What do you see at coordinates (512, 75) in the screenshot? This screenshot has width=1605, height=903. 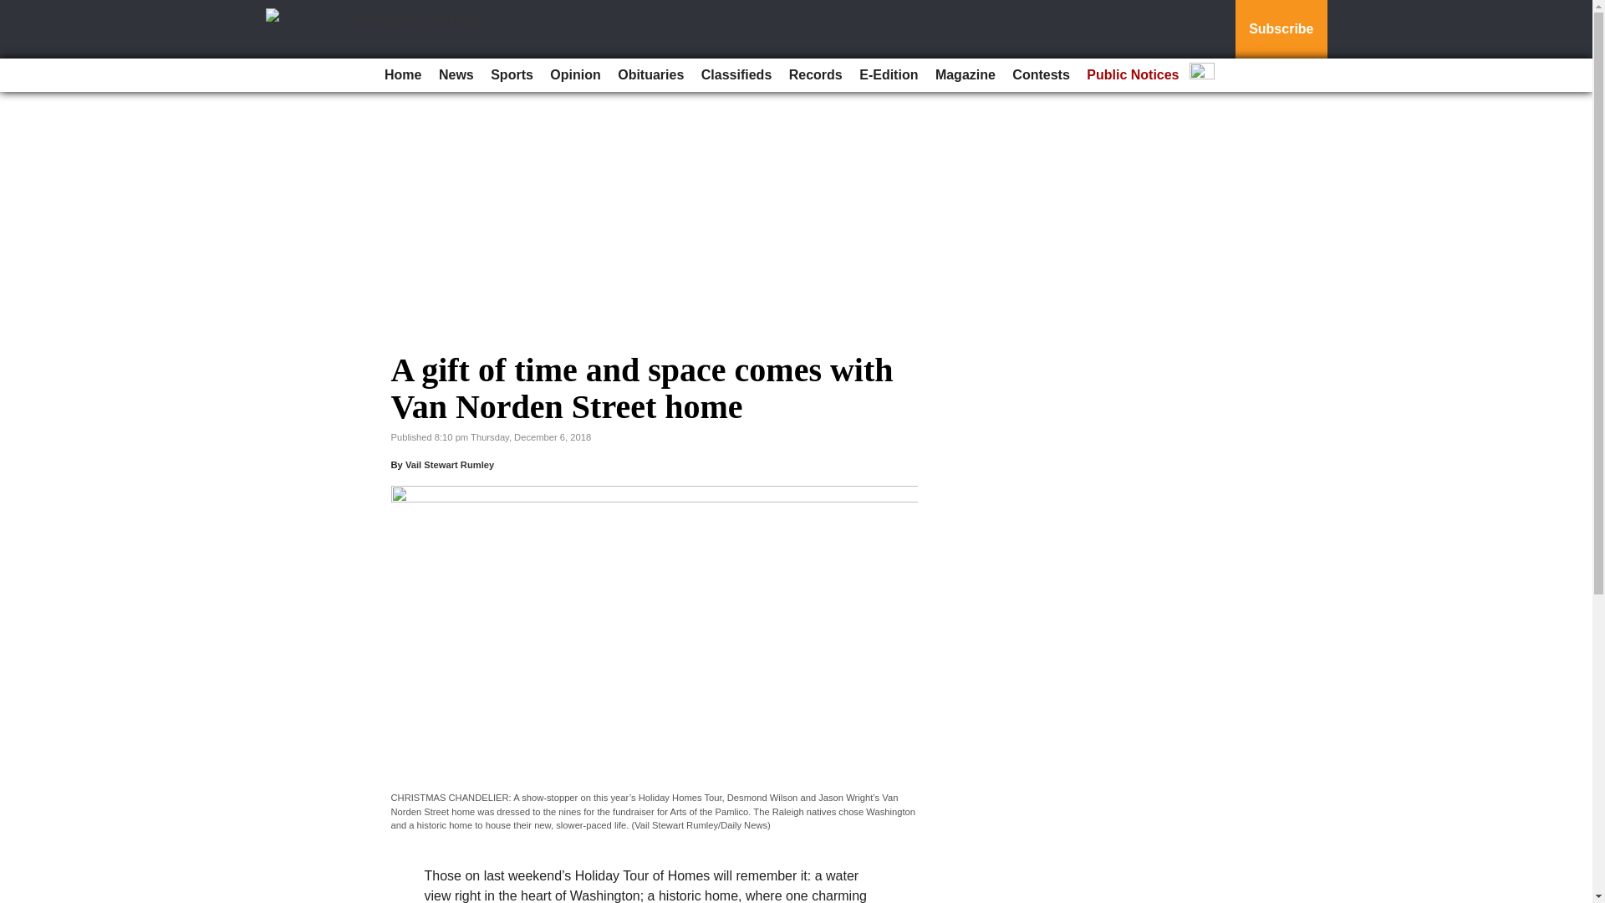 I see `Sports` at bounding box center [512, 75].